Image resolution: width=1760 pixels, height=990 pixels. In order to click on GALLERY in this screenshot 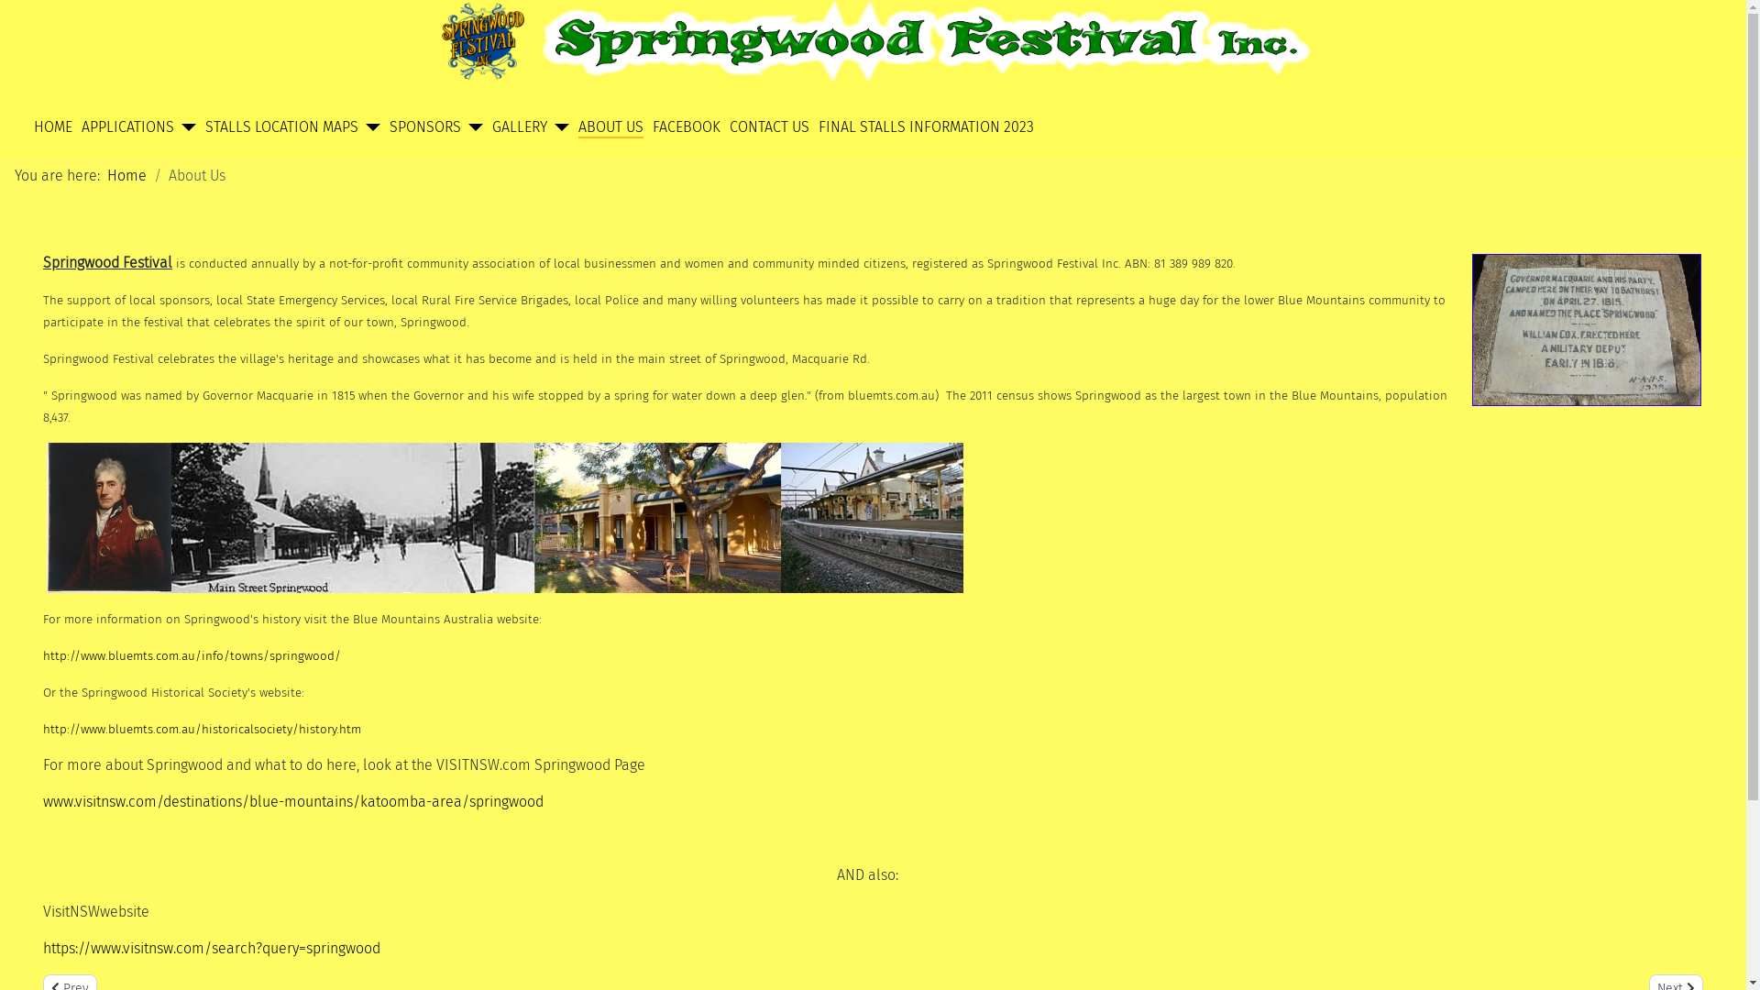, I will do `click(520, 127)`.